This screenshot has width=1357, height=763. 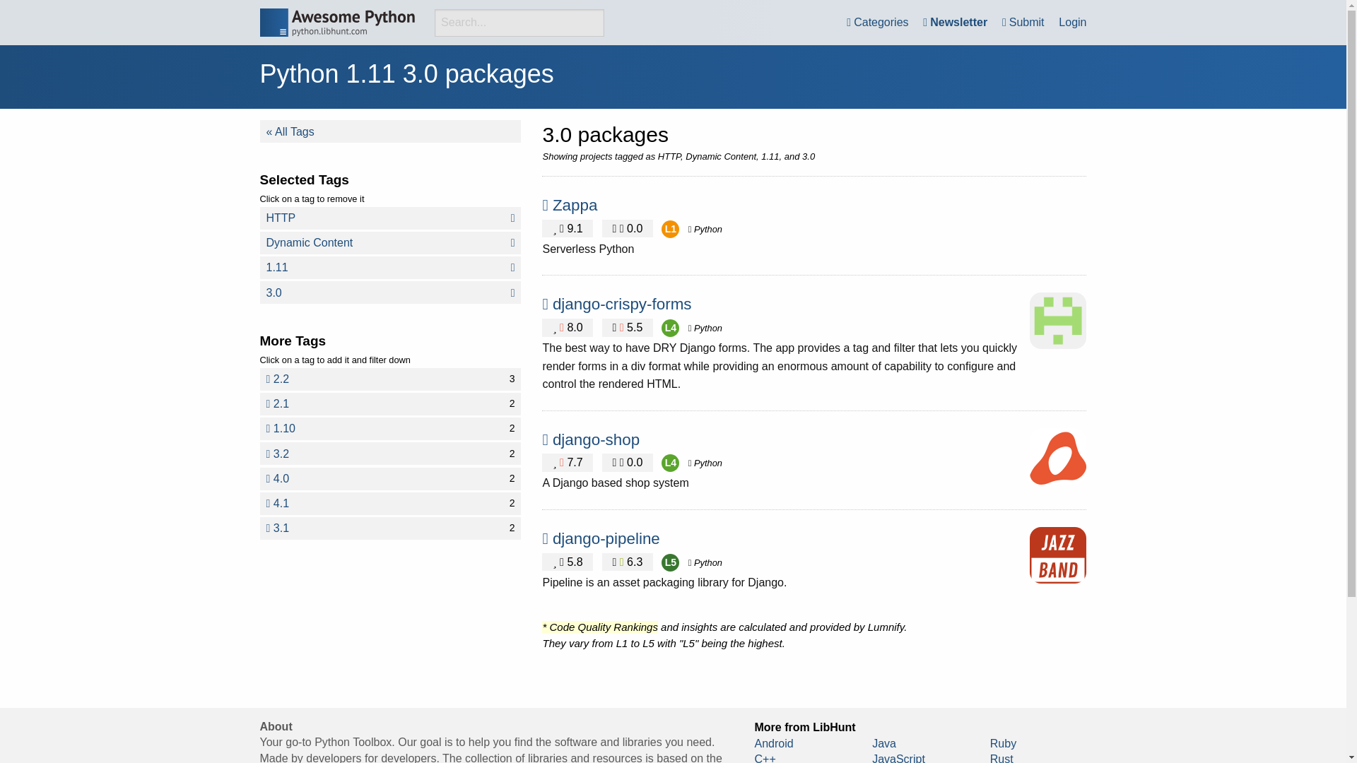 I want to click on HTTP, so click(x=390, y=479).